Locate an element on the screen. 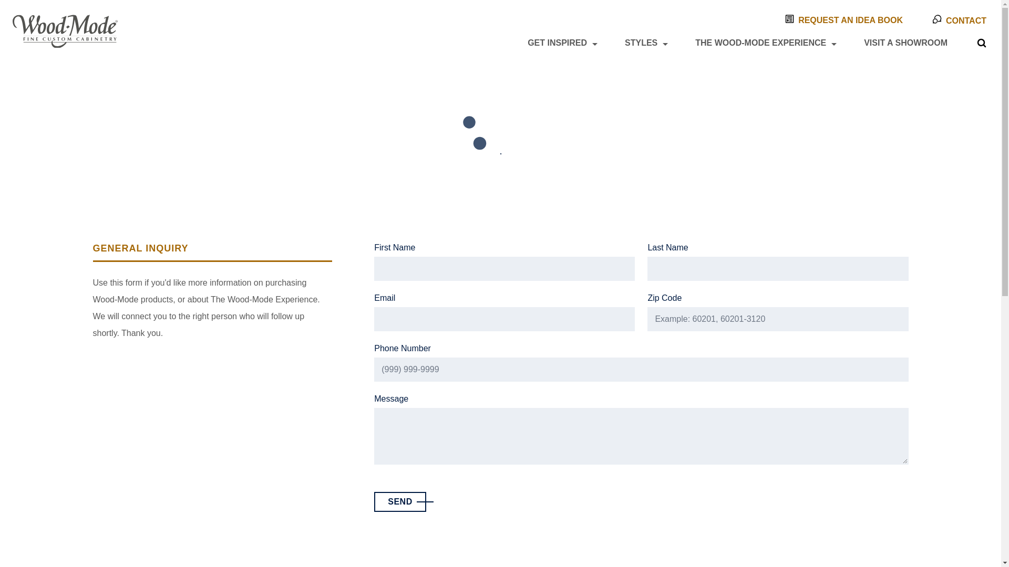  CONTACT is located at coordinates (960, 20).